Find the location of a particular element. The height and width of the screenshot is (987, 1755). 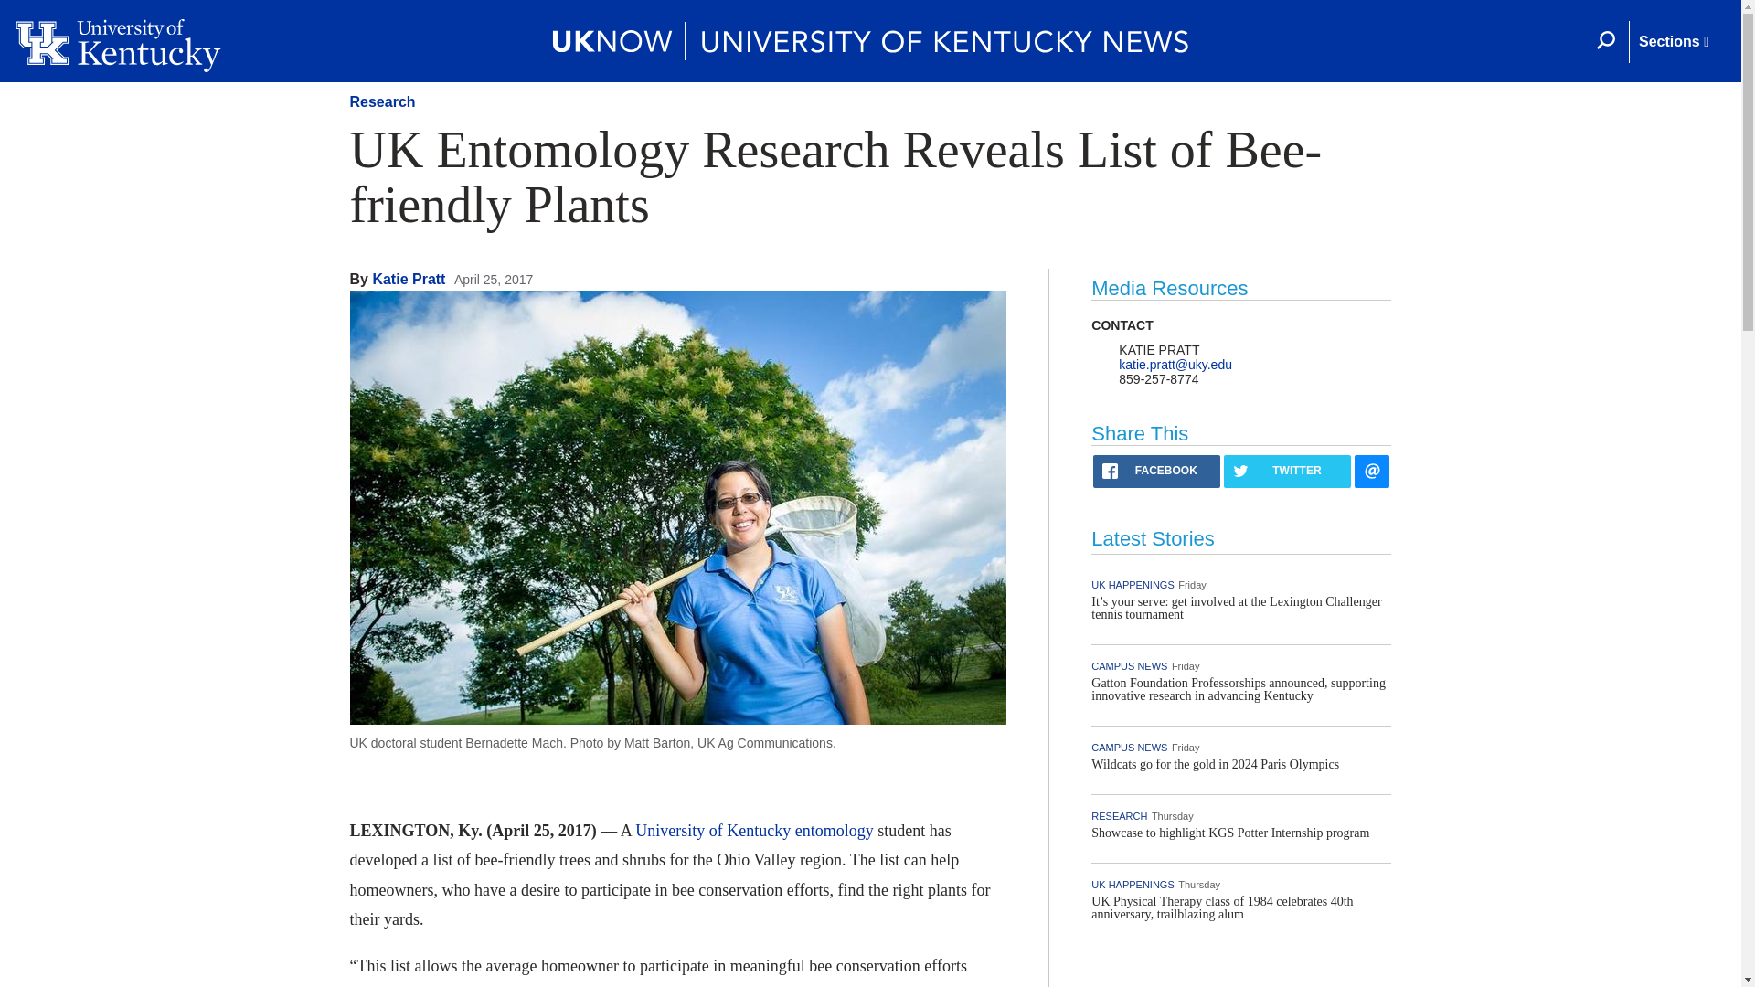

University of Kentucky is located at coordinates (713, 830).